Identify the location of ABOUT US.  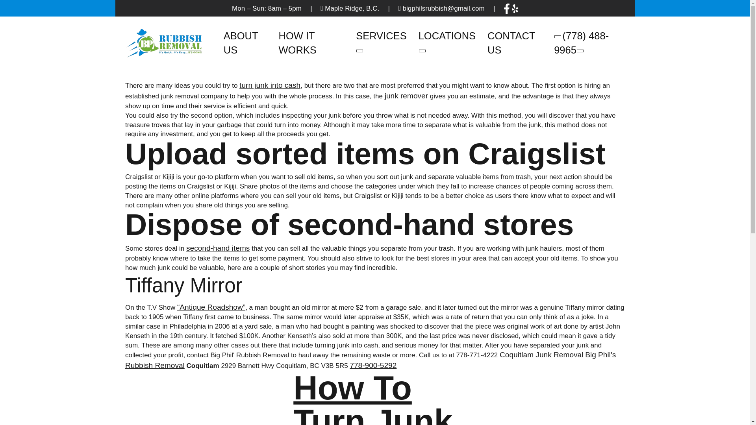
(245, 43).